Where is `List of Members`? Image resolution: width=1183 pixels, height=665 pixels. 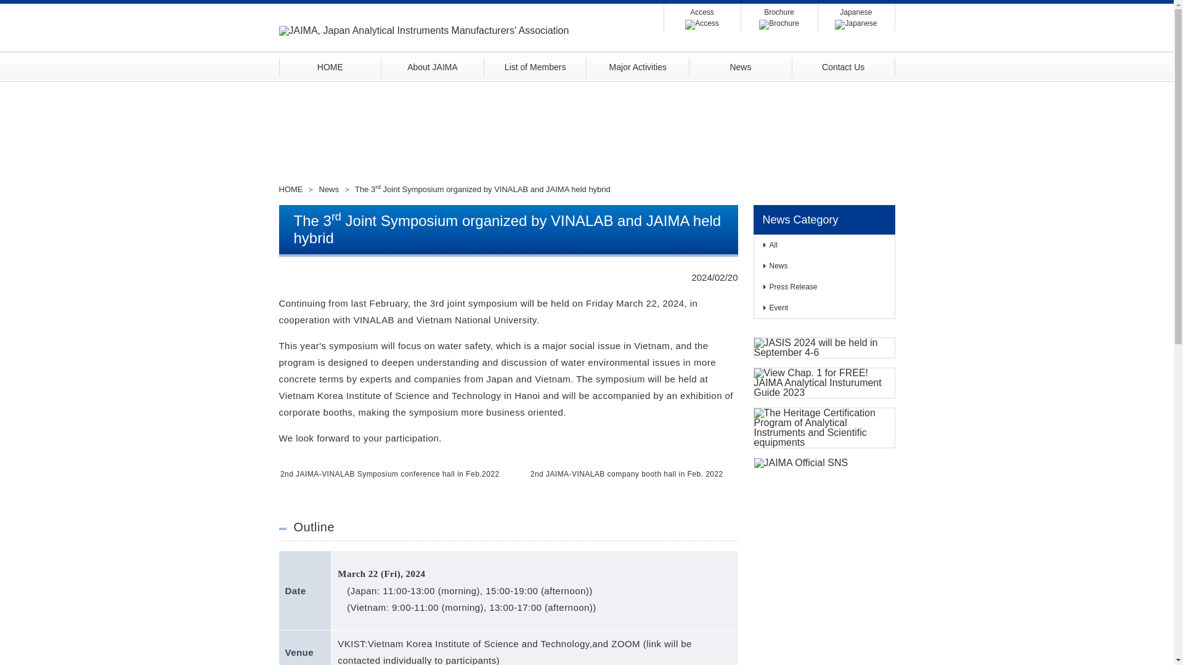 List of Members is located at coordinates (535, 66).